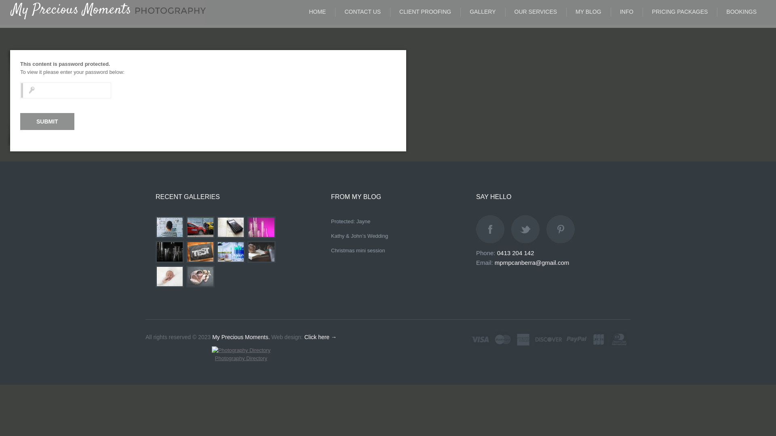  I want to click on MY BLOG, so click(588, 12).